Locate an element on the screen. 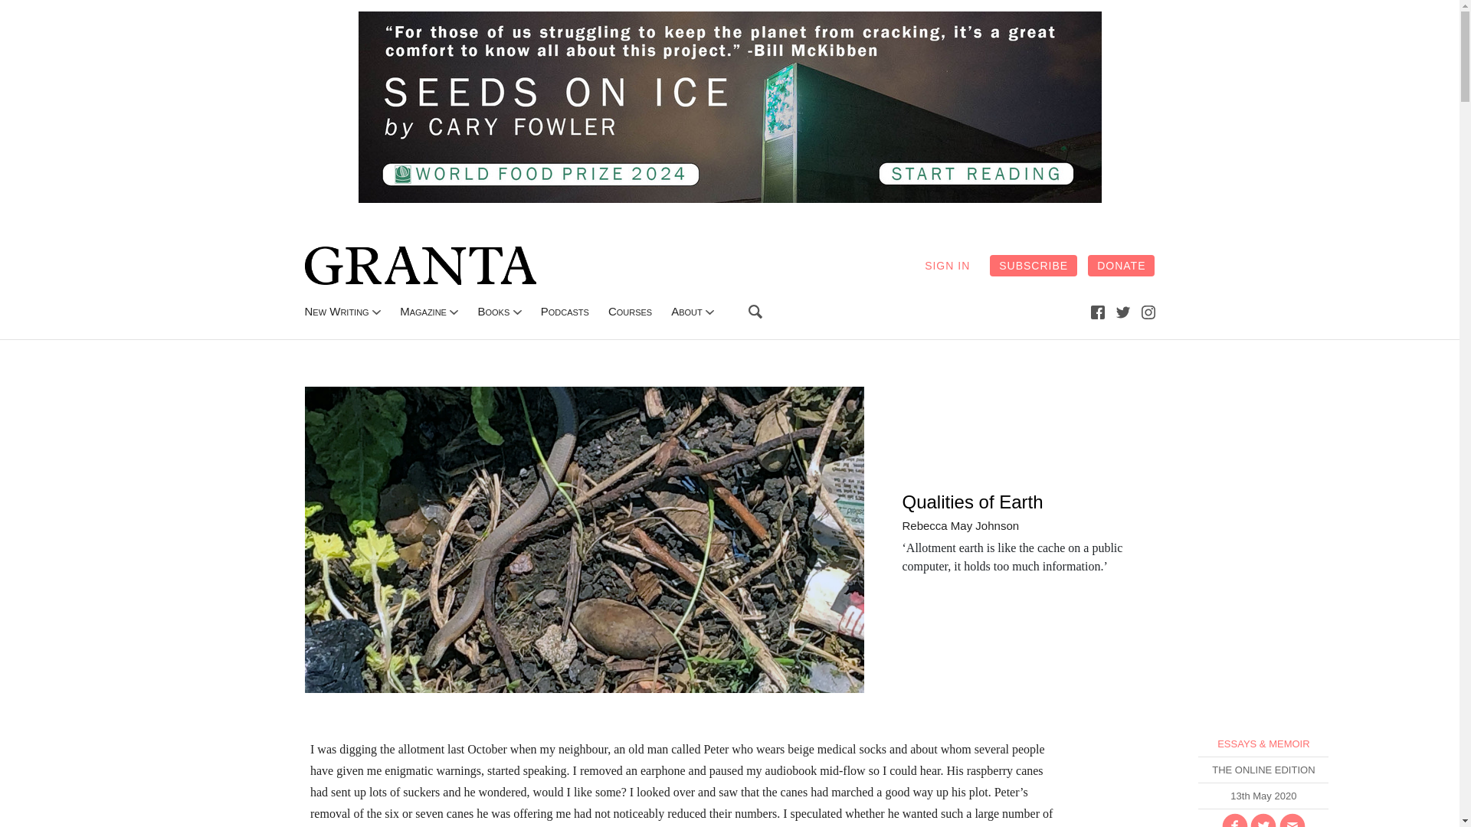 The width and height of the screenshot is (1471, 827). twitter-with-circle Created with Sketch. is located at coordinates (1263, 819).